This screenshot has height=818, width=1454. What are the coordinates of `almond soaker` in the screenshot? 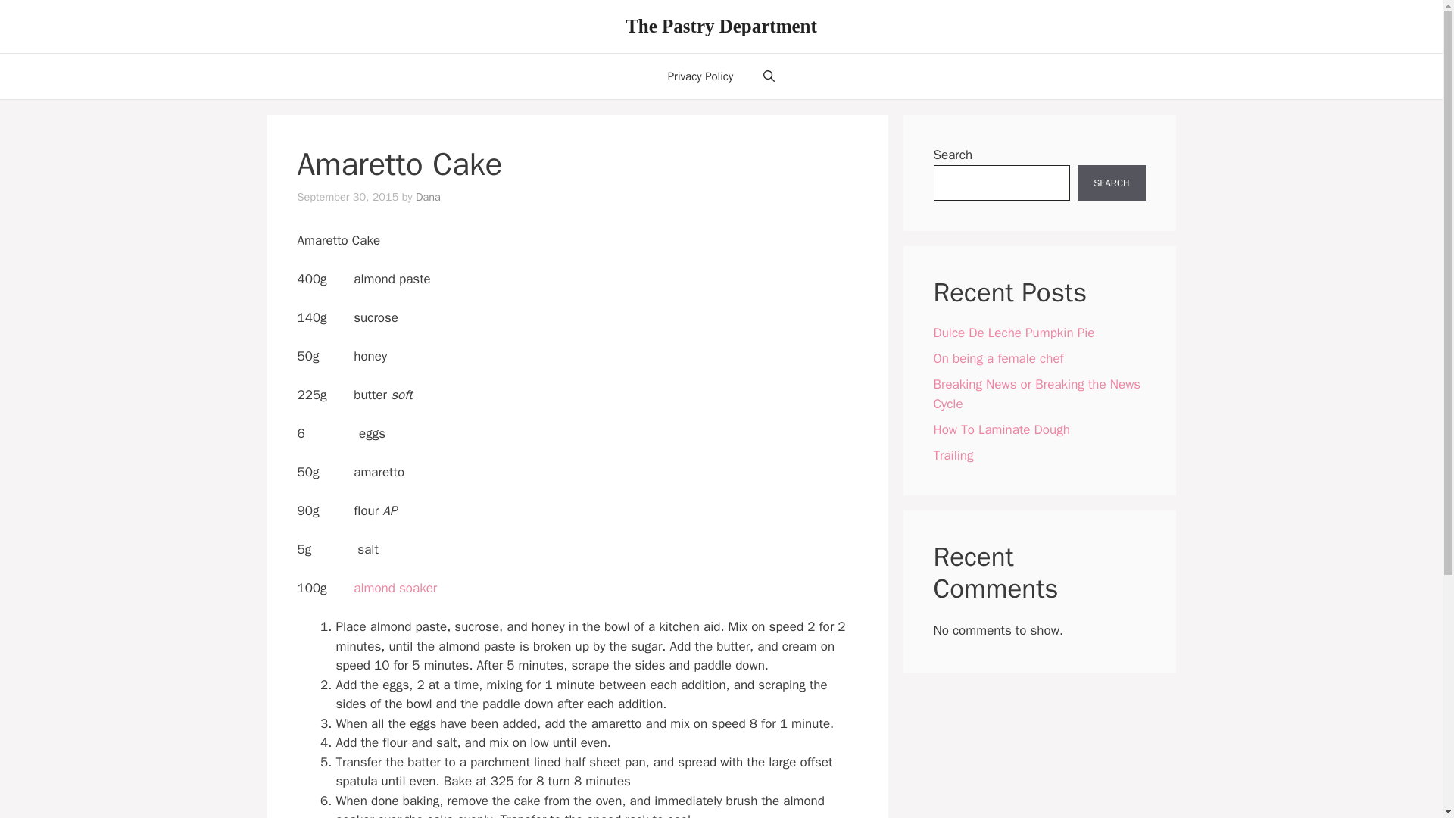 It's located at (395, 588).